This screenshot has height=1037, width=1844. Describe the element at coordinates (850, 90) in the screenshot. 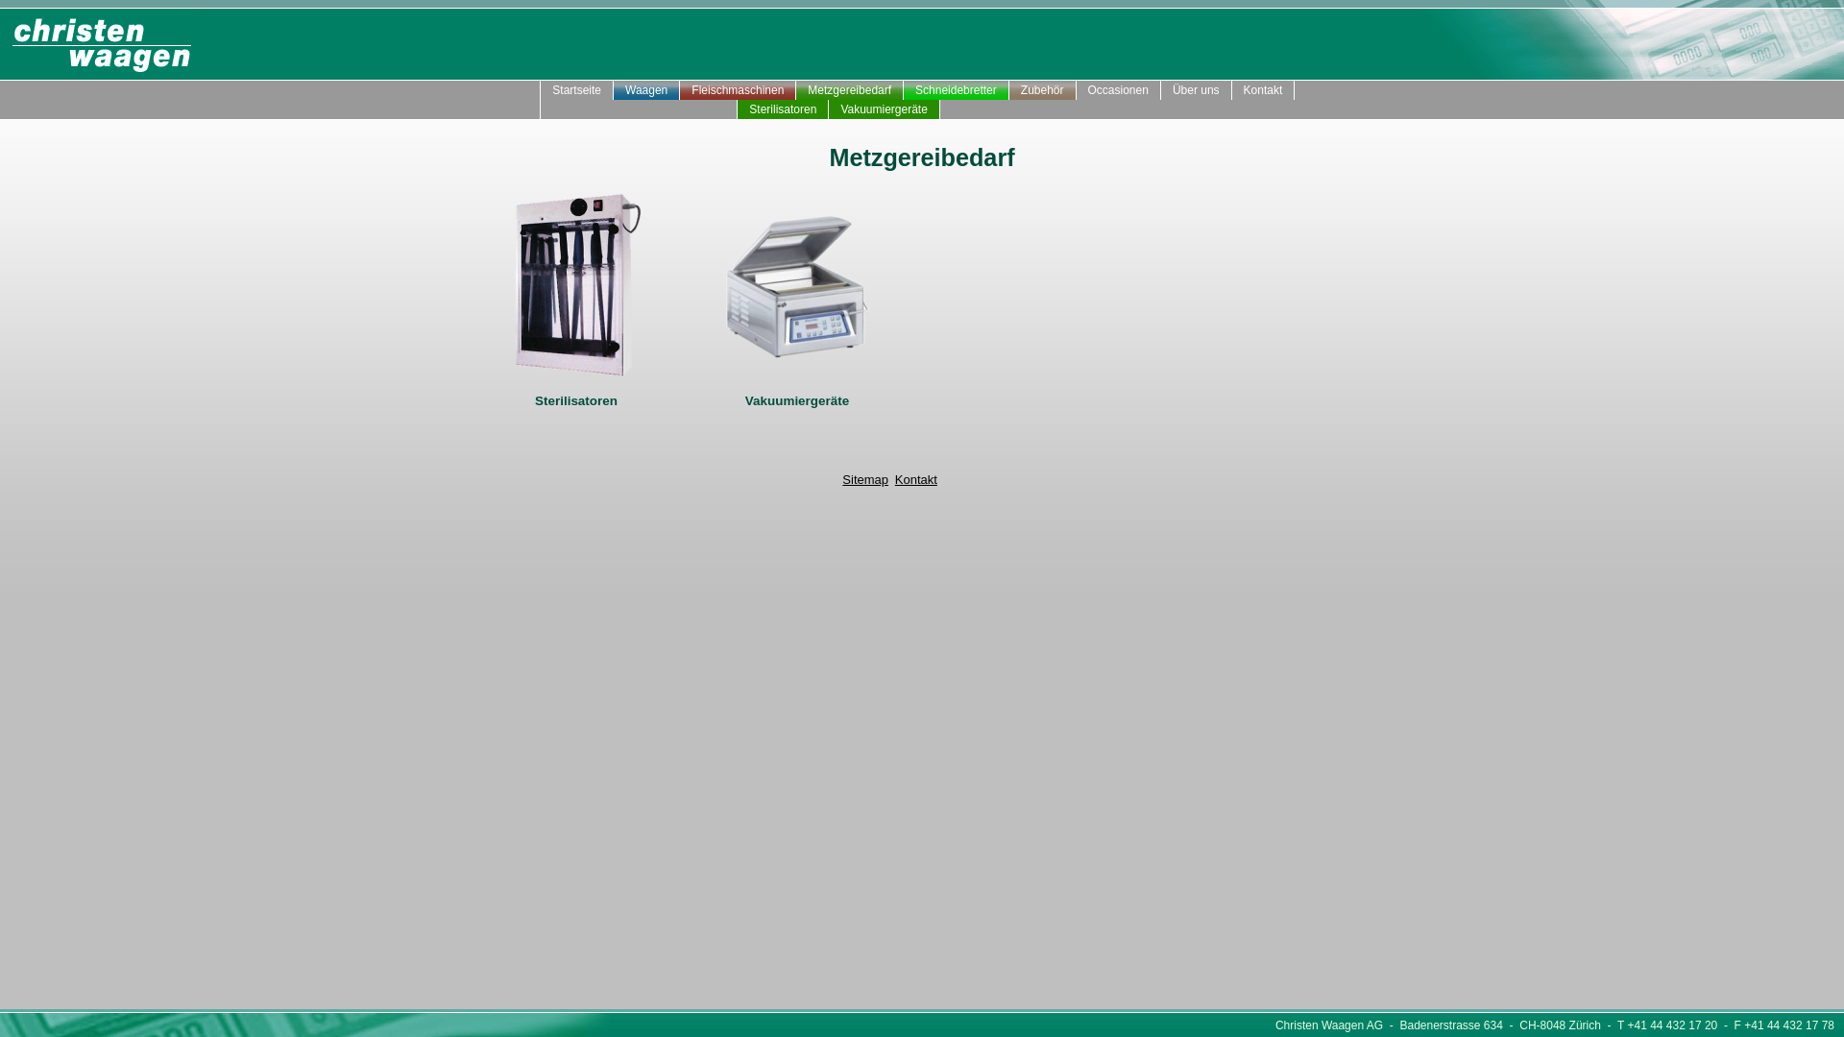

I see `Metzgereibedarf` at that location.